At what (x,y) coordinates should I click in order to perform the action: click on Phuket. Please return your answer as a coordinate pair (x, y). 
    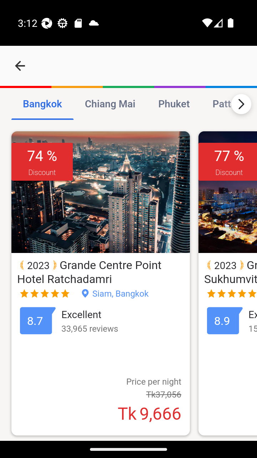
    Looking at the image, I should click on (173, 104).